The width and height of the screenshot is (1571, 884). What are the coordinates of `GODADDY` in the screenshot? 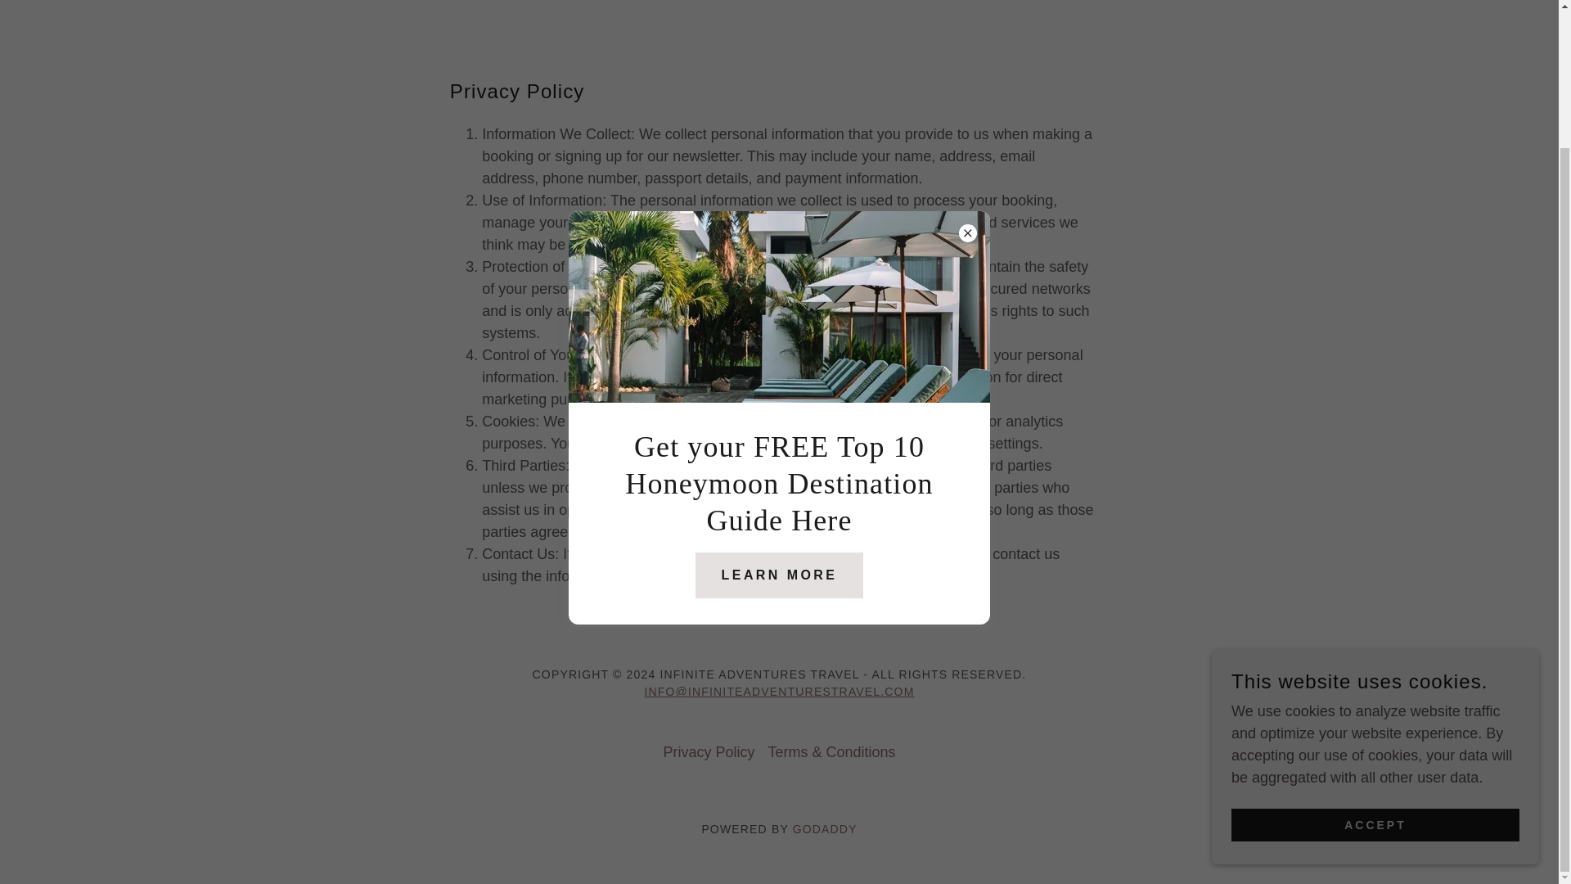 It's located at (825, 828).